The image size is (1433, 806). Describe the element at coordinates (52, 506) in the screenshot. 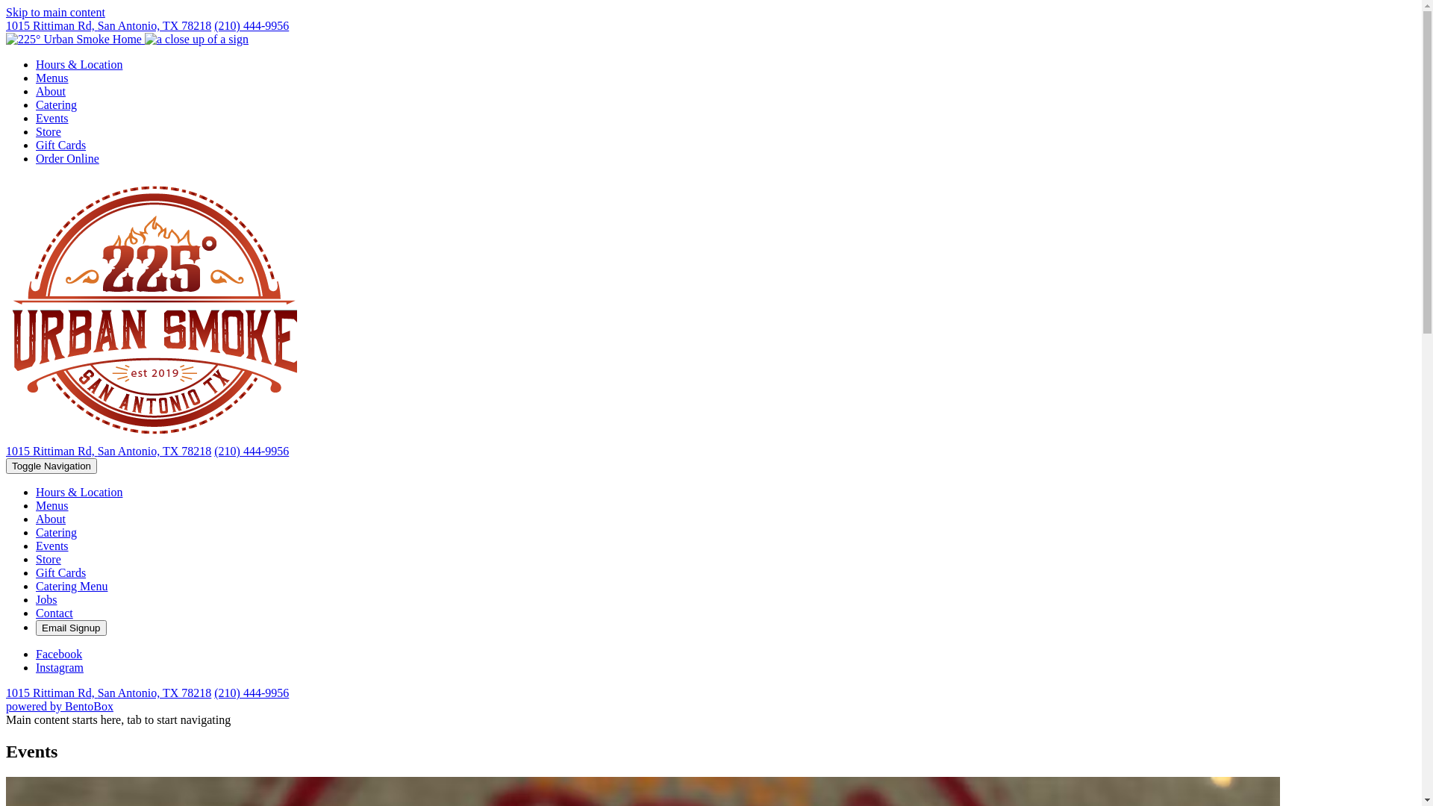

I see `Menus` at that location.